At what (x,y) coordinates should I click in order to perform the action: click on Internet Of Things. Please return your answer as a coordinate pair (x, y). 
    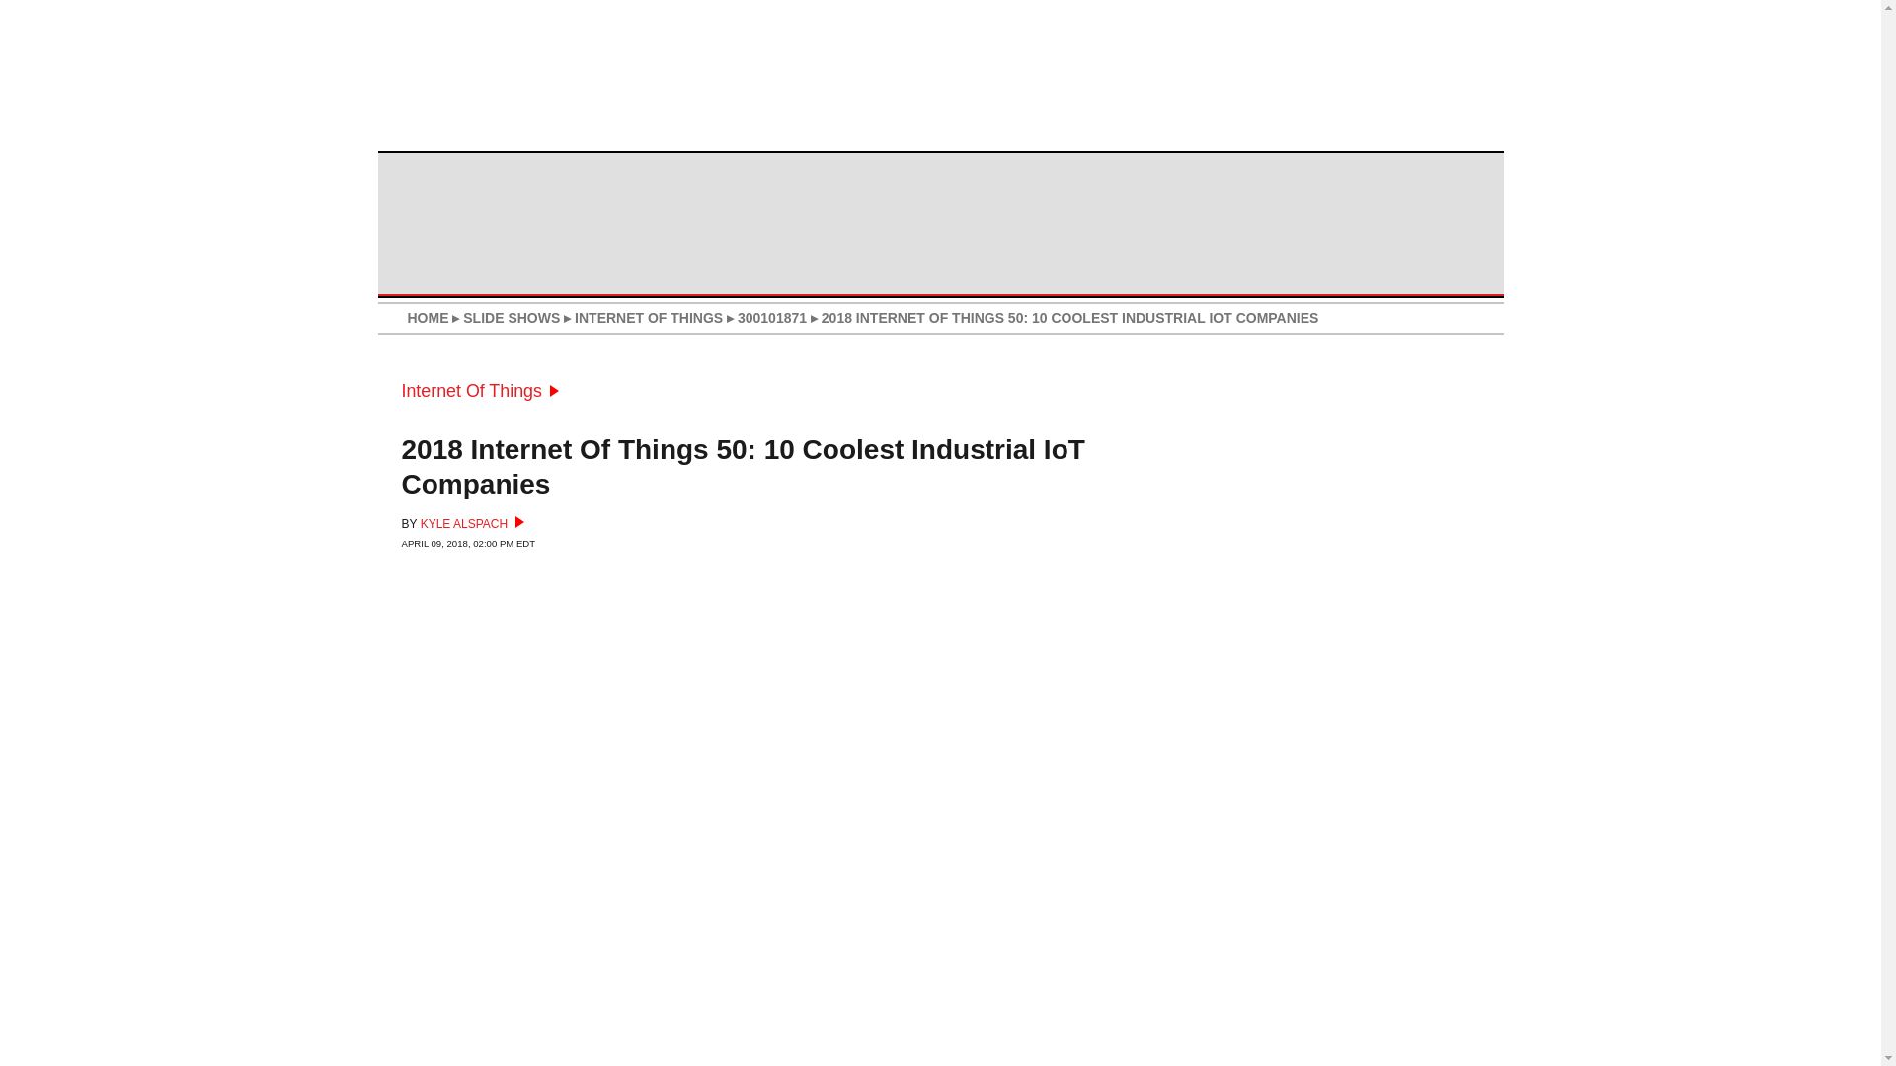
    Looking at the image, I should click on (478, 391).